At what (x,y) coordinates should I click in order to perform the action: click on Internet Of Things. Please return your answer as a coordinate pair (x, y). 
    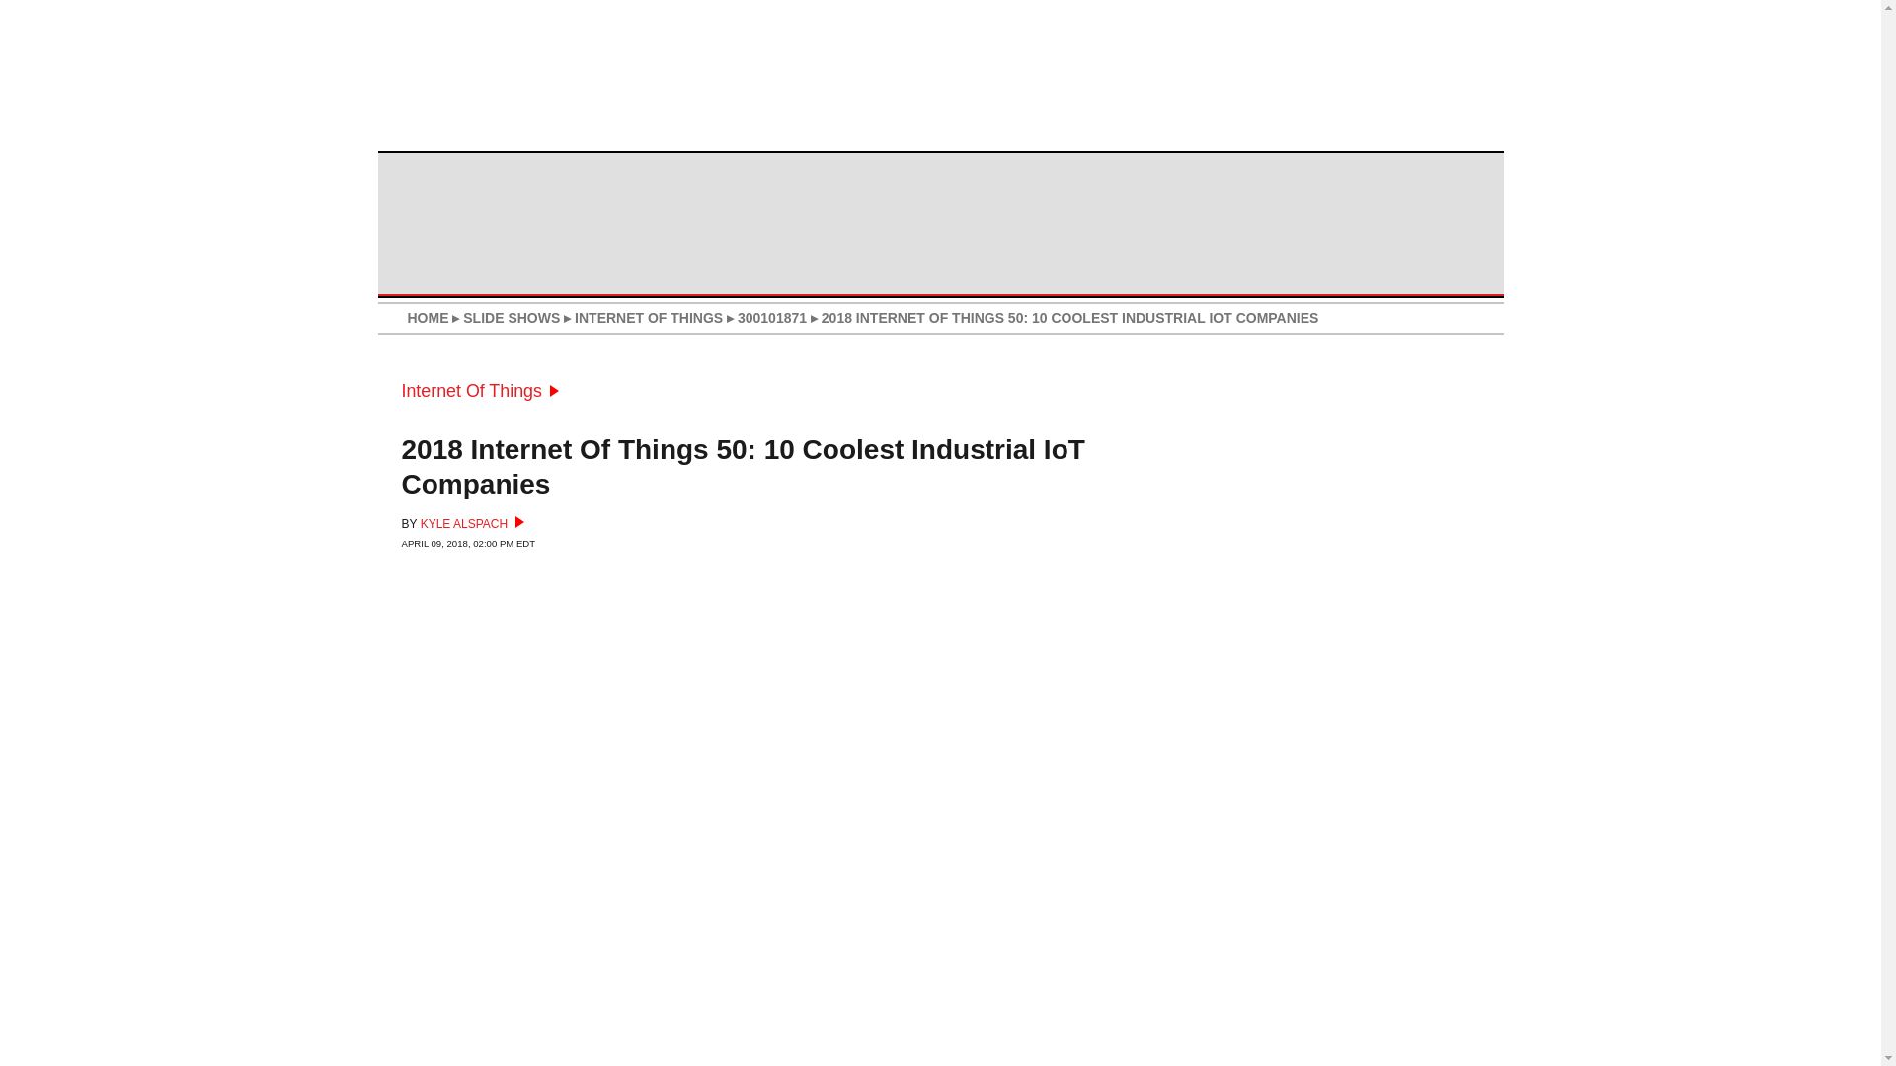
    Looking at the image, I should click on (478, 391).